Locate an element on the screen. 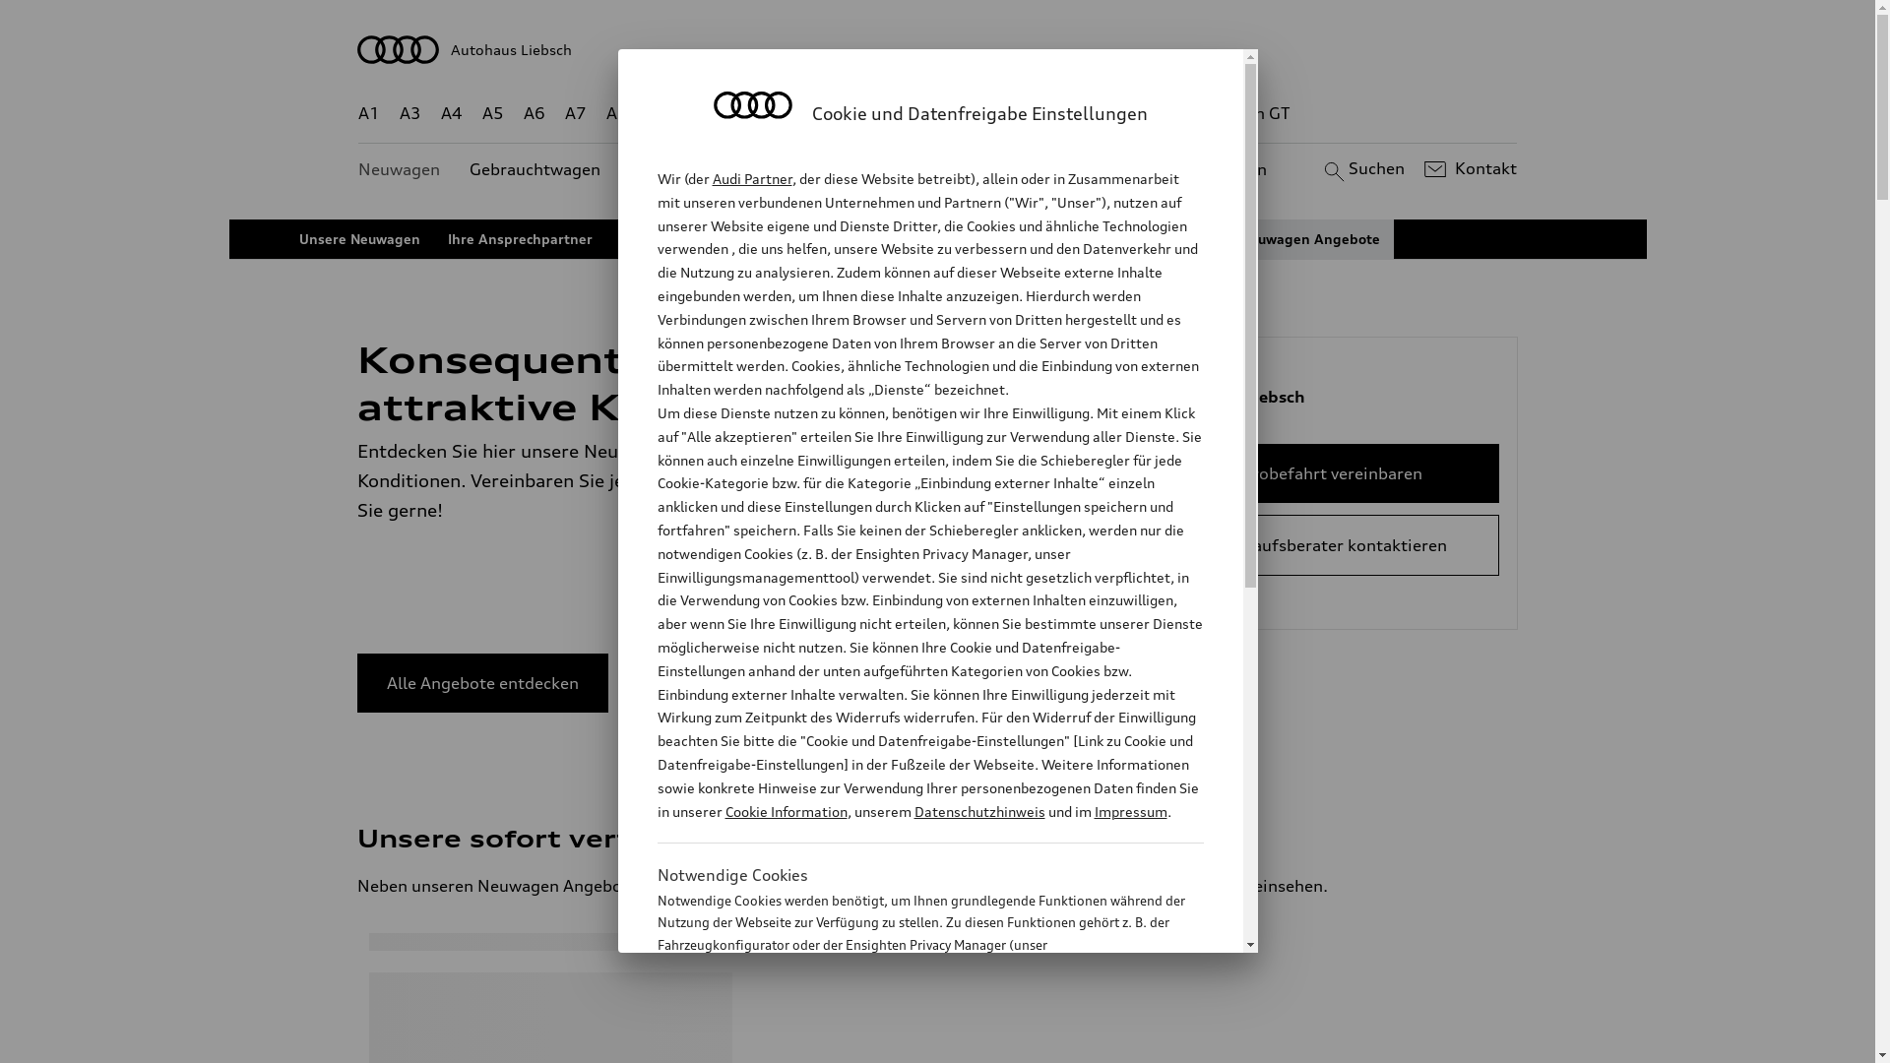 This screenshot has width=1890, height=1063. Q3 is located at coordinates (701, 114).